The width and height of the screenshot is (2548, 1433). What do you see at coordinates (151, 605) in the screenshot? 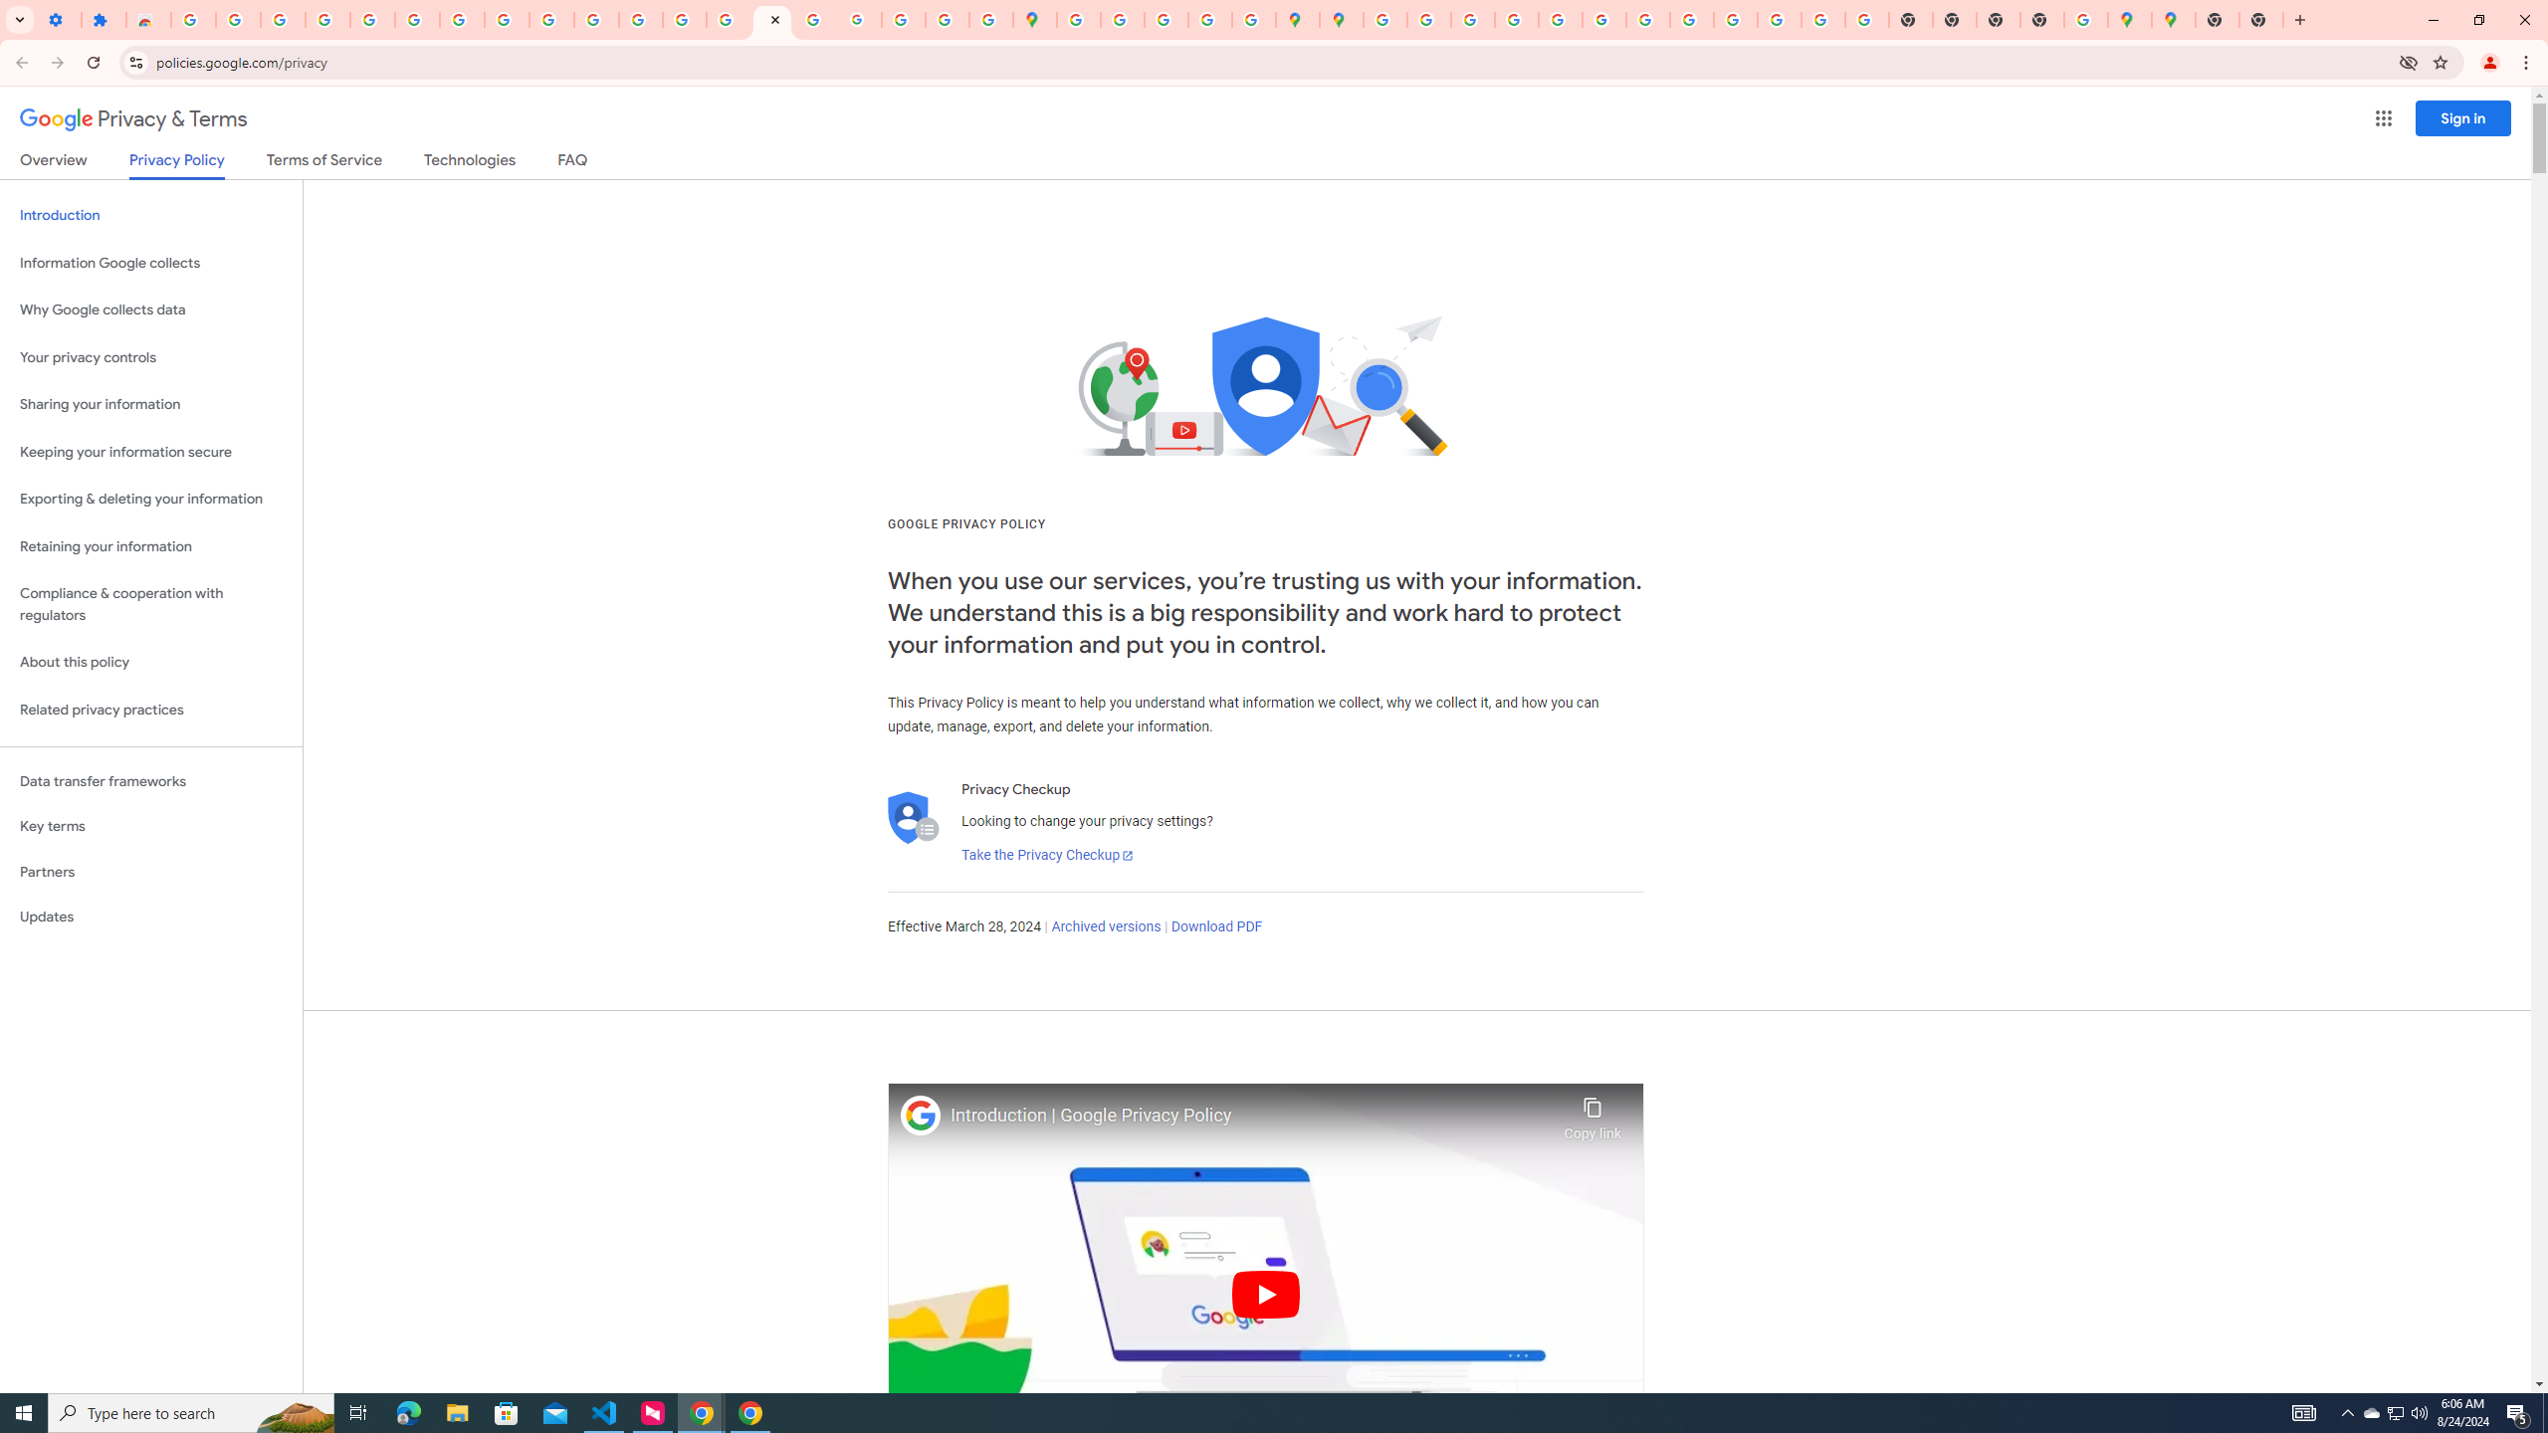
I see `Compliance & cooperation with regulators` at bounding box center [151, 605].